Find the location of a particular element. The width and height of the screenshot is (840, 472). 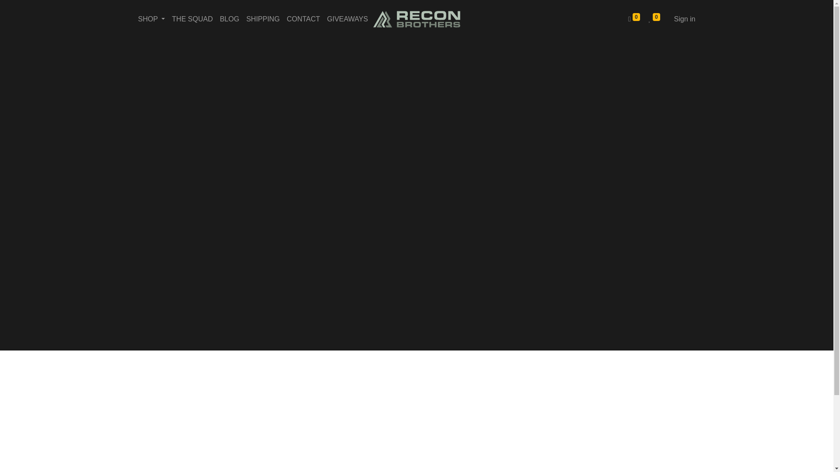

0 is located at coordinates (634, 19).